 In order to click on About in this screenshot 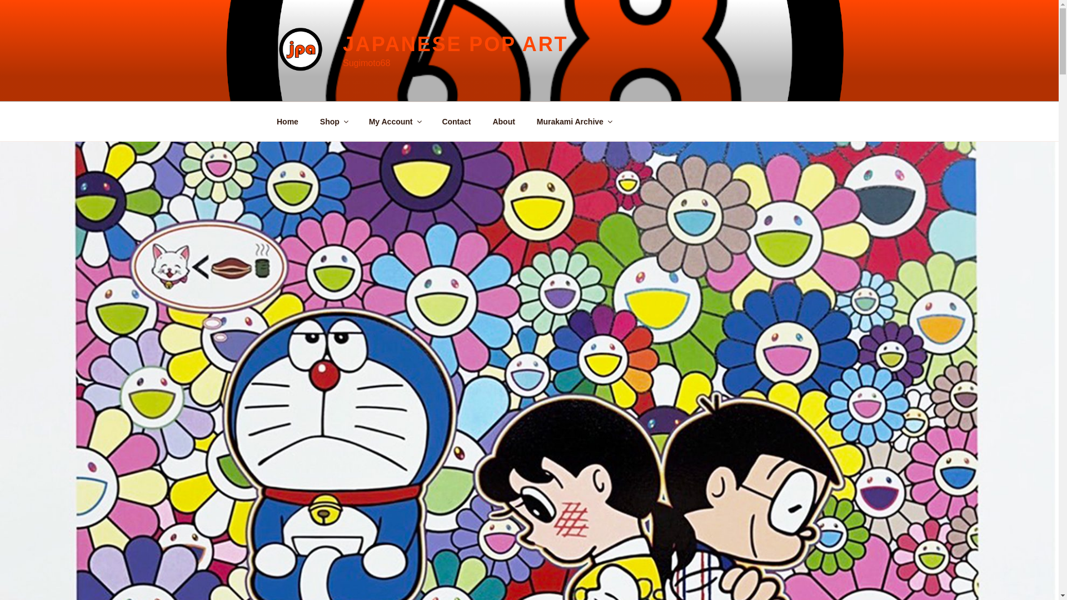, I will do `click(503, 121)`.